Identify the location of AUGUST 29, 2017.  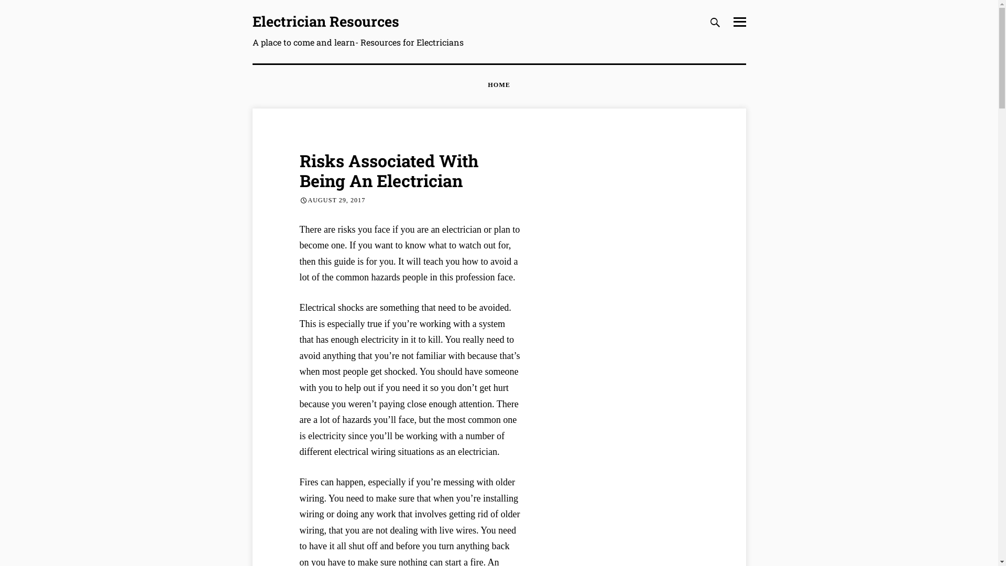
(337, 200).